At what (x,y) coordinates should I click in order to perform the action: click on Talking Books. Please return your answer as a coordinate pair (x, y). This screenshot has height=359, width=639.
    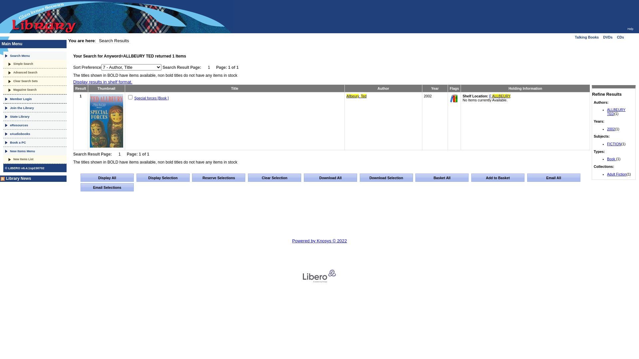
    Looking at the image, I should click on (587, 37).